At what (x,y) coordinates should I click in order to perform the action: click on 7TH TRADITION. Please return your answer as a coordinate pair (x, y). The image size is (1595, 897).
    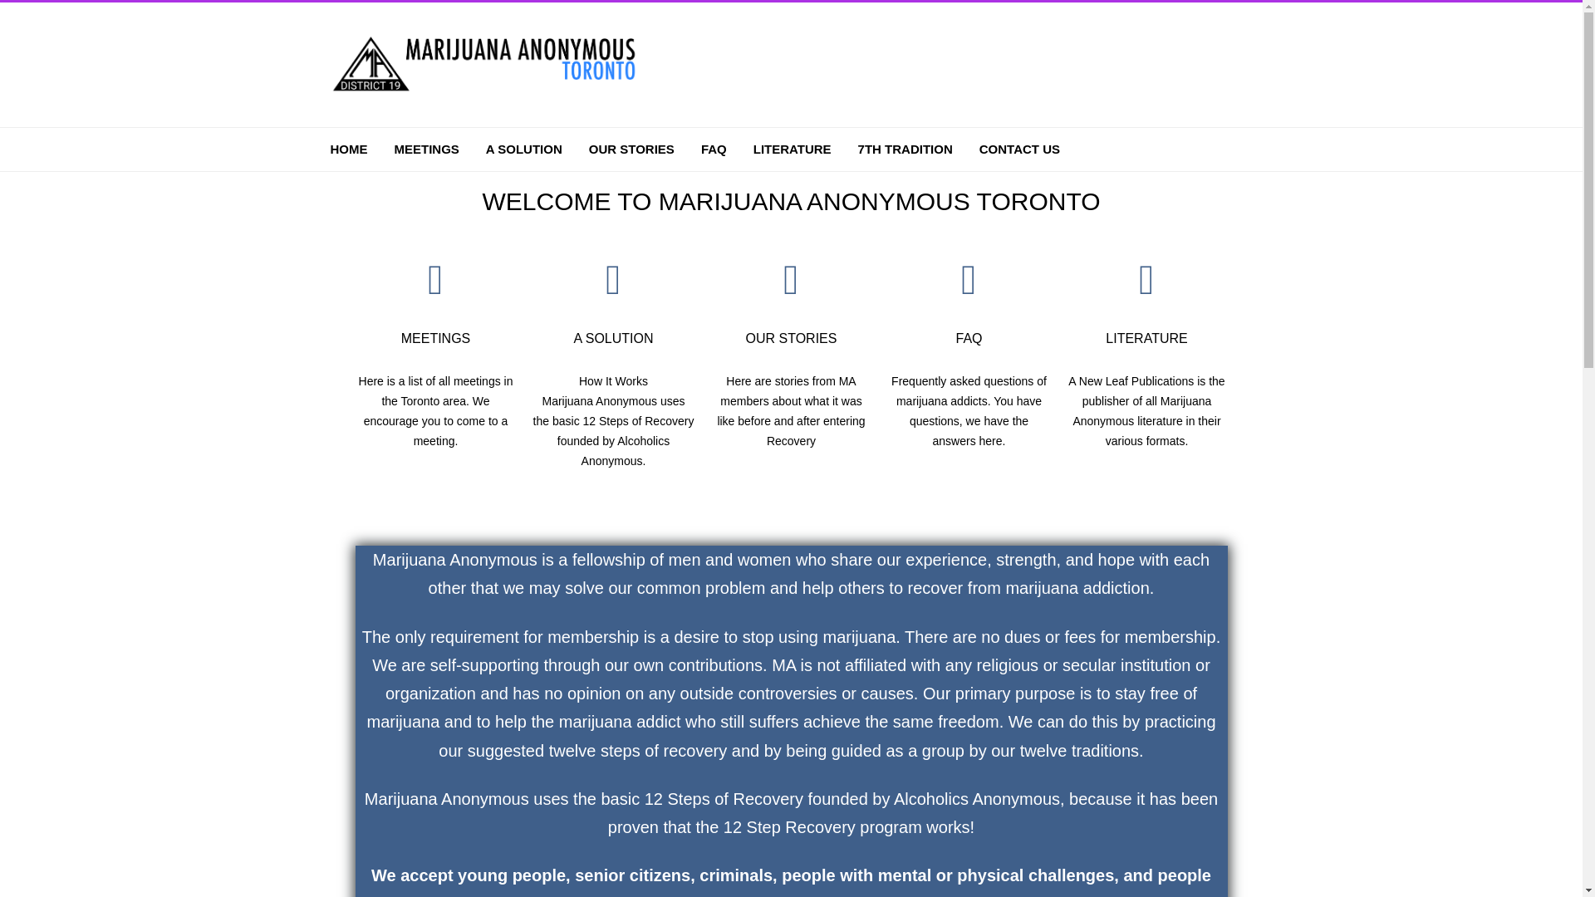
    Looking at the image, I should click on (905, 149).